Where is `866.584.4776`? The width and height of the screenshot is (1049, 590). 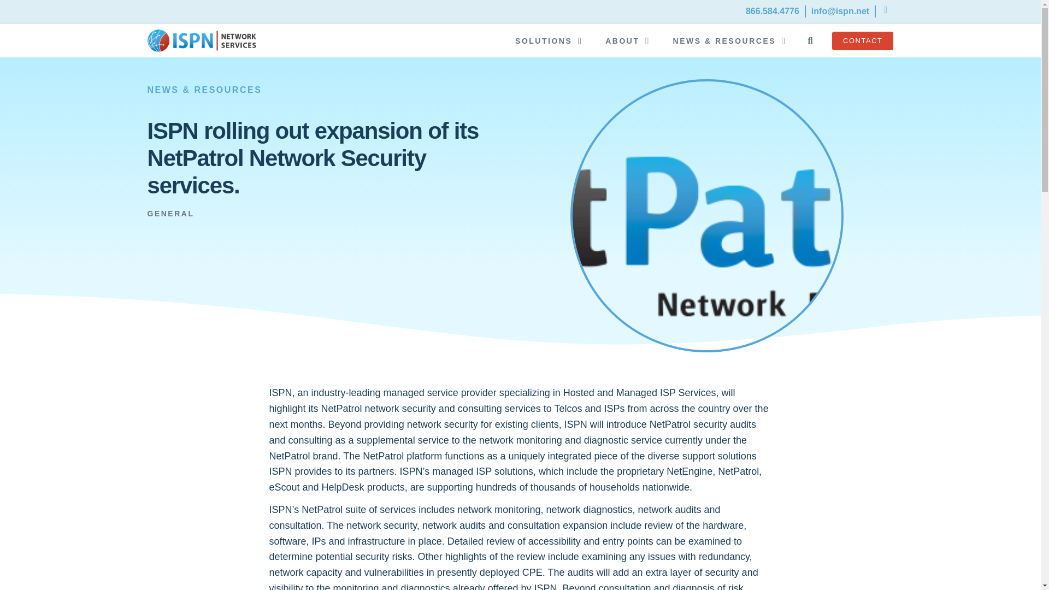
866.584.4776 is located at coordinates (773, 11).